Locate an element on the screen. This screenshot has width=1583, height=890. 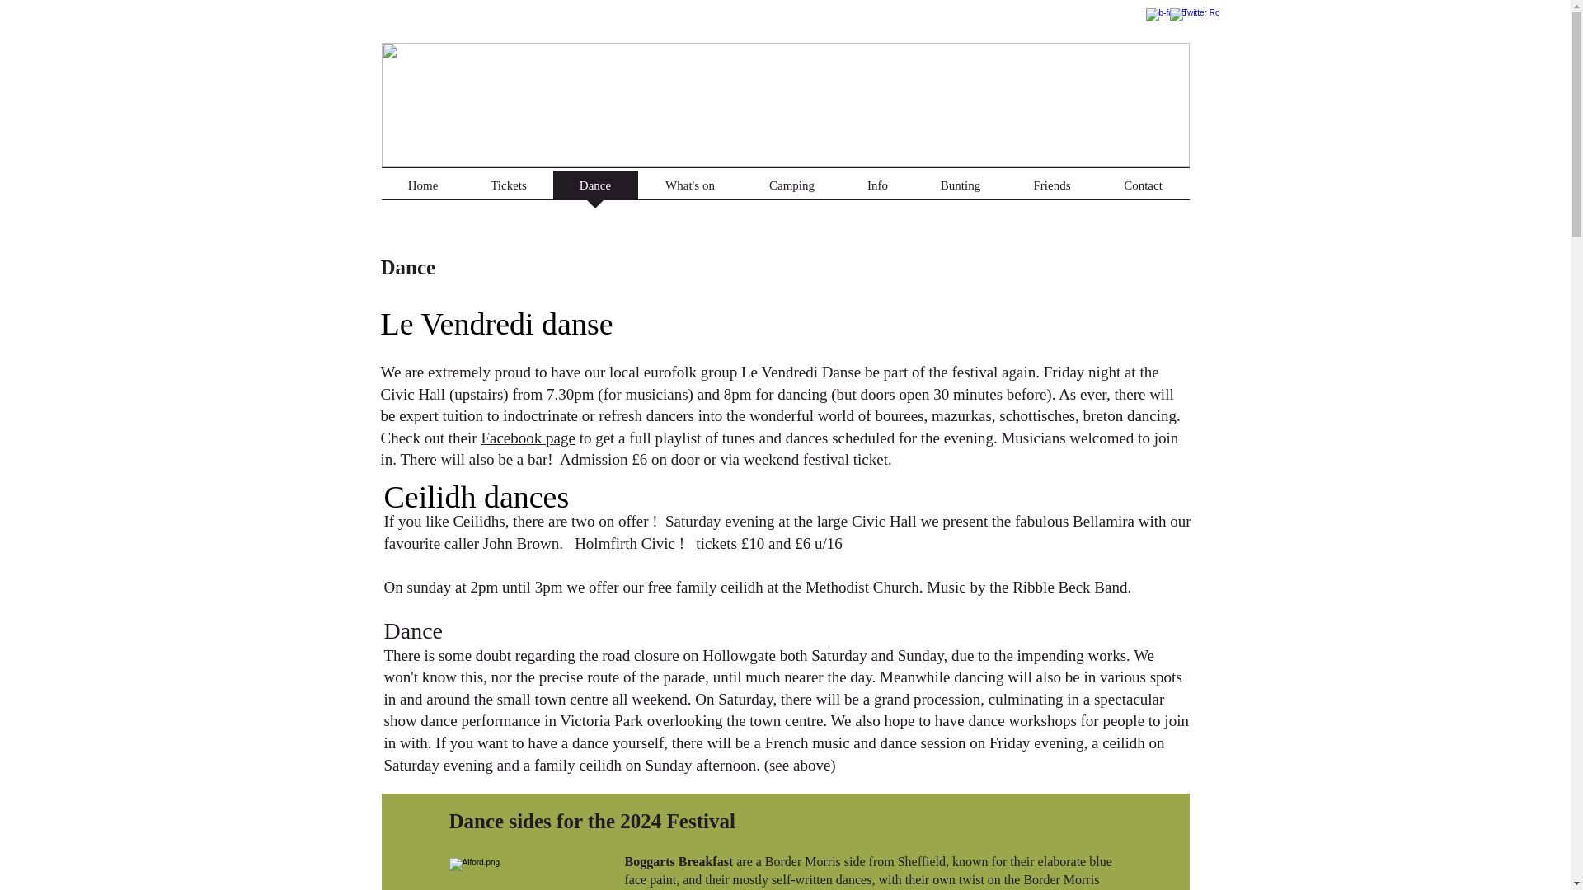
Facebook page is located at coordinates (528, 438).